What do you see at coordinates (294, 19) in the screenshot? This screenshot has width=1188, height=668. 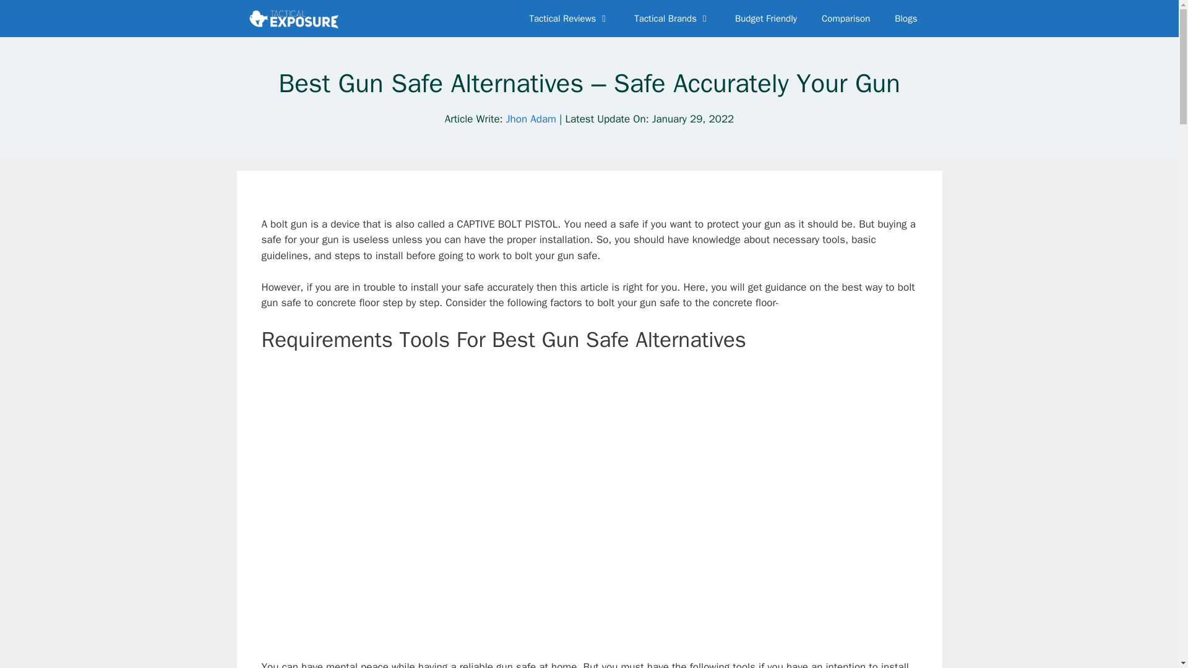 I see `Tactical Exposure` at bounding box center [294, 19].